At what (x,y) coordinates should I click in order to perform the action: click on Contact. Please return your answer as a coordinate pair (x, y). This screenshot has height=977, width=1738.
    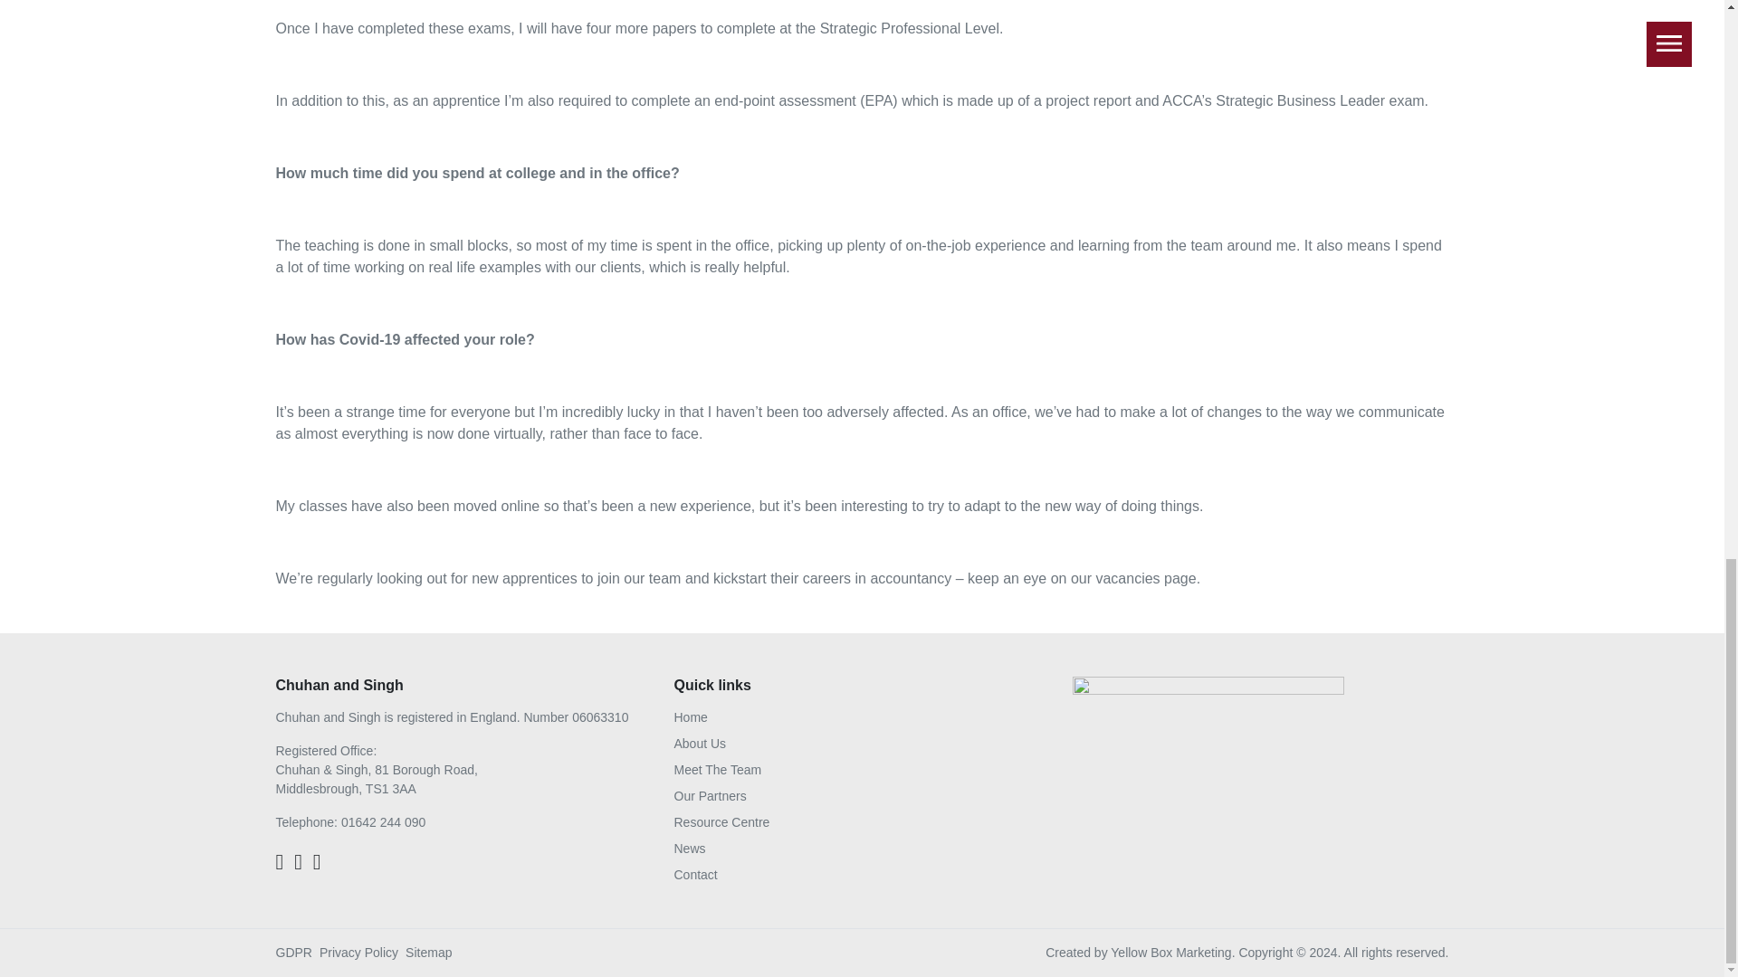
    Looking at the image, I should click on (695, 875).